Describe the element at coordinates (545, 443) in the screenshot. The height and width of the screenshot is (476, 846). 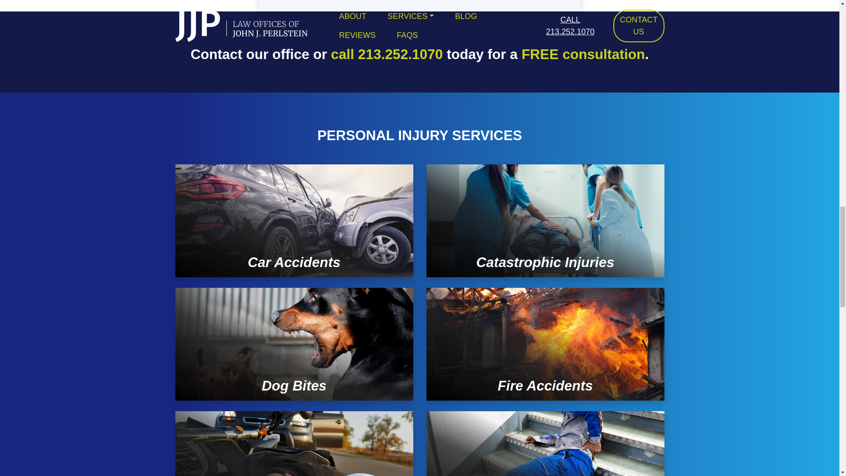
I see `Premises Liability` at that location.